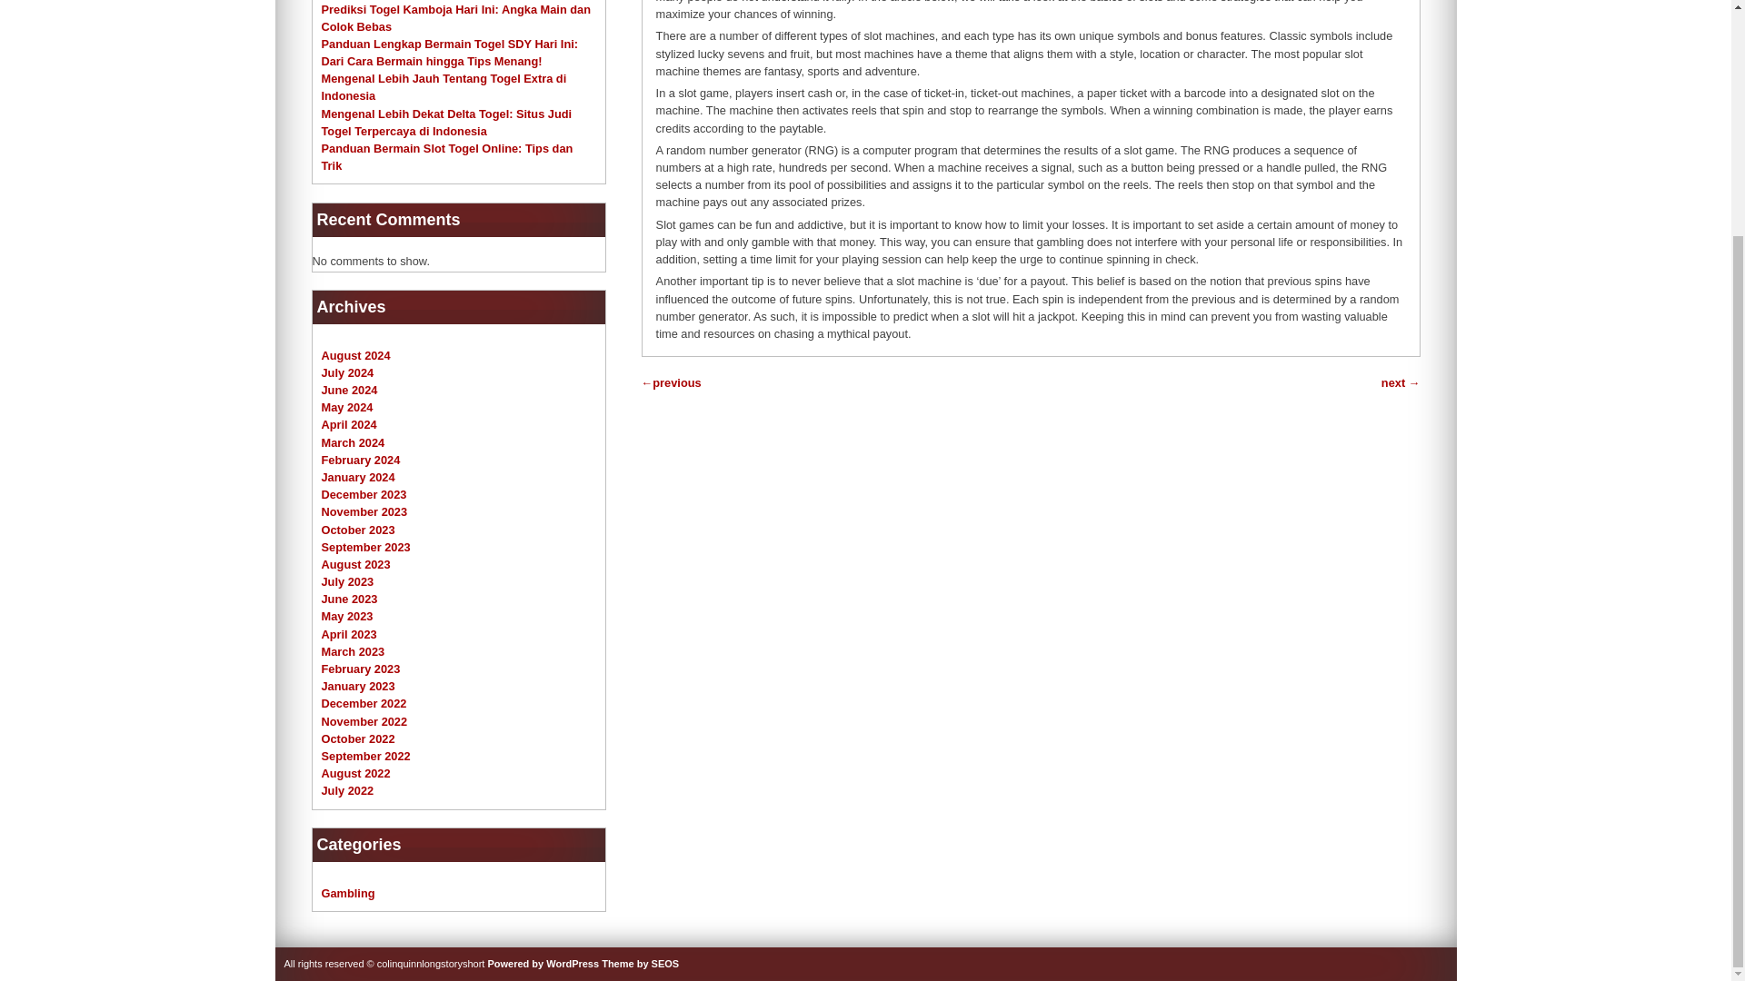  I want to click on May 2024, so click(347, 407).